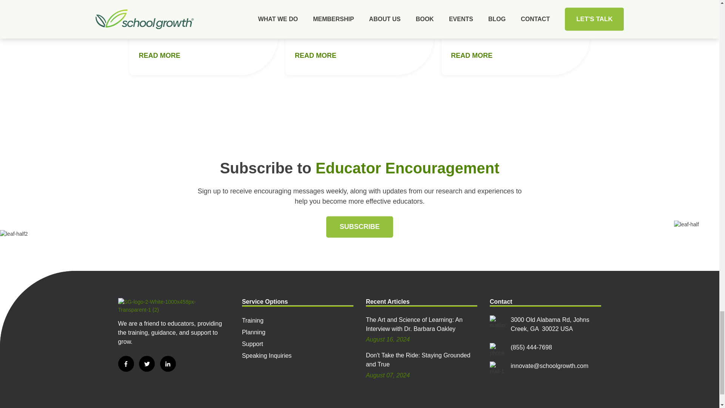 The image size is (725, 408). Describe the element at coordinates (160, 55) in the screenshot. I see `READ MORE` at that location.